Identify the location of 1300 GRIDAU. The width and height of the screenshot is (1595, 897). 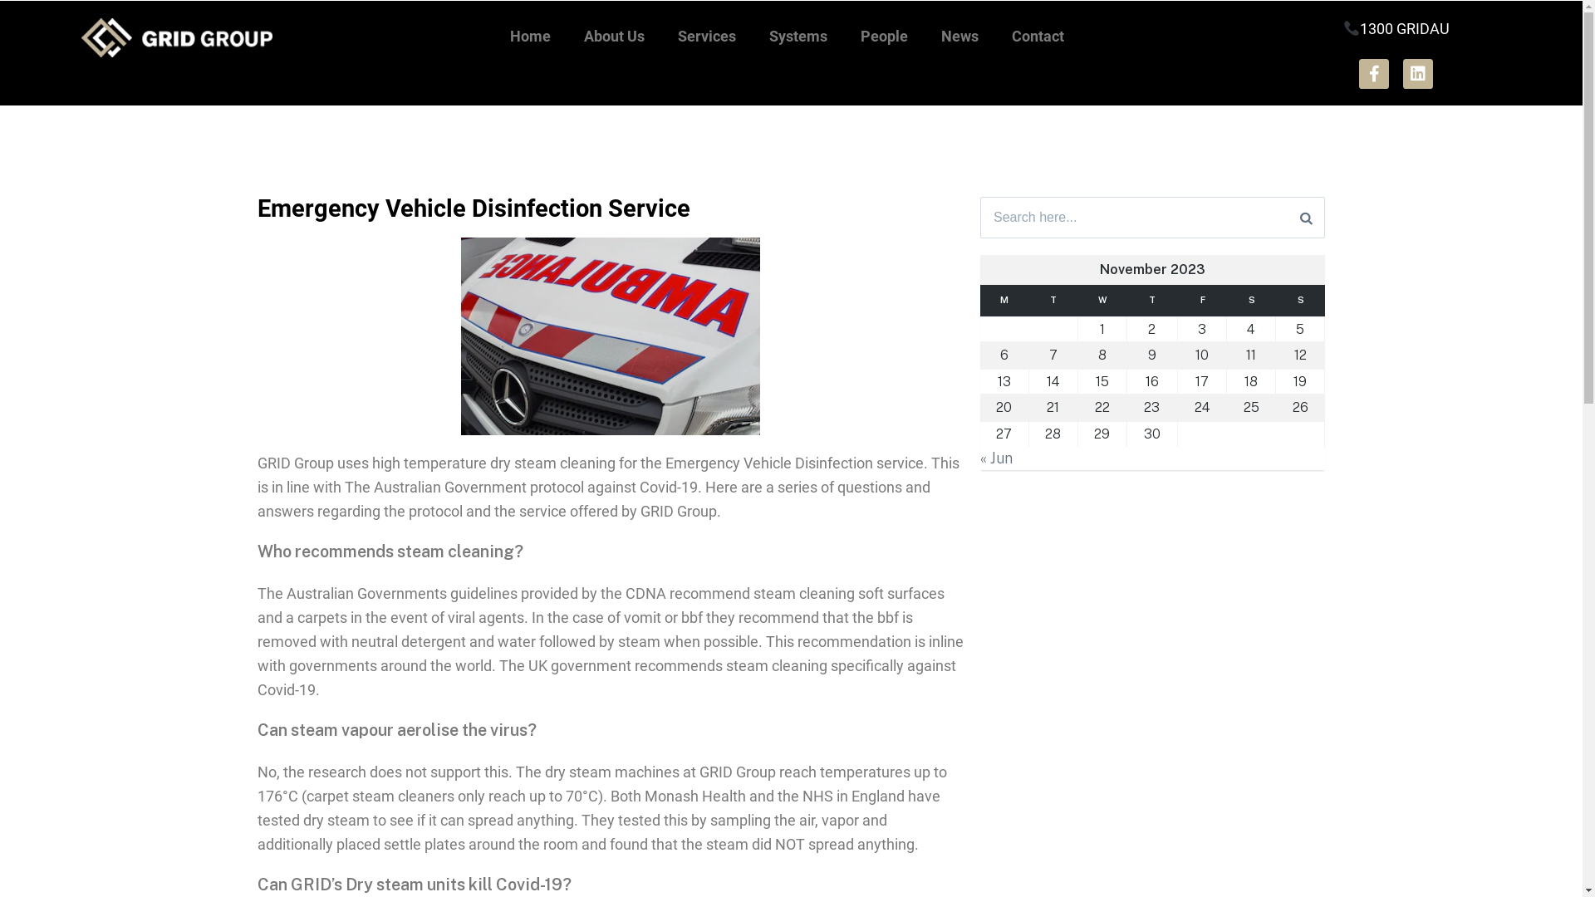
(1396, 28).